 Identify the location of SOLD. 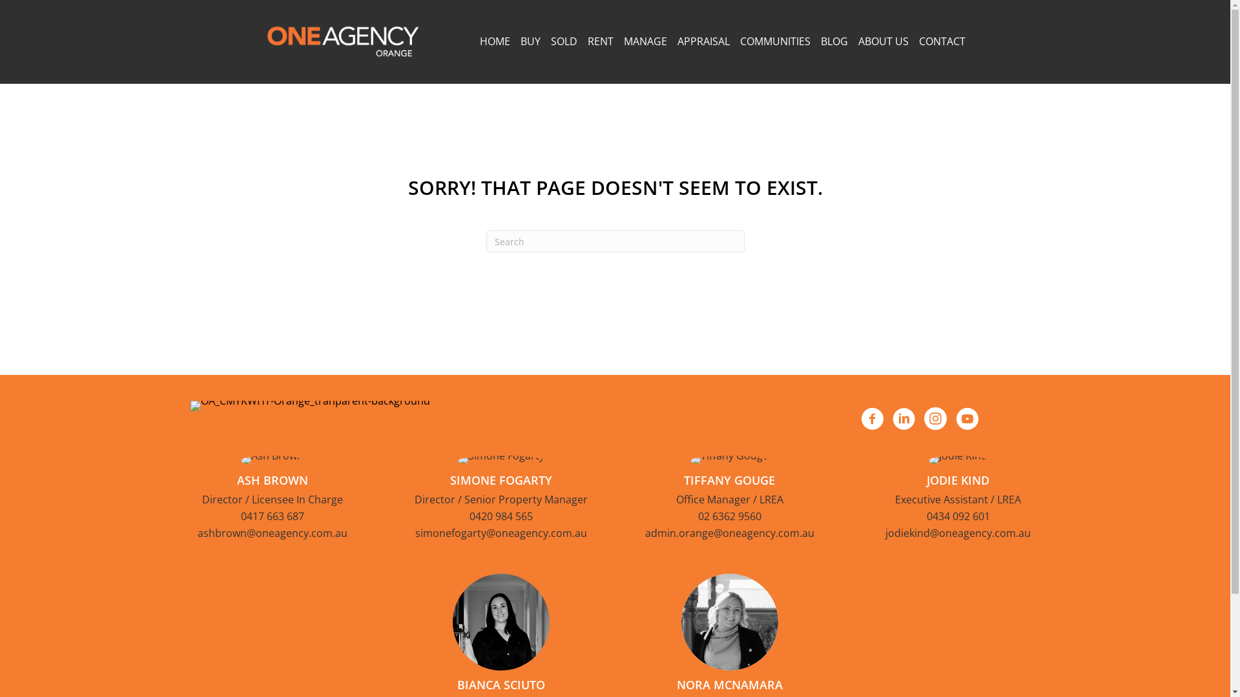
(563, 41).